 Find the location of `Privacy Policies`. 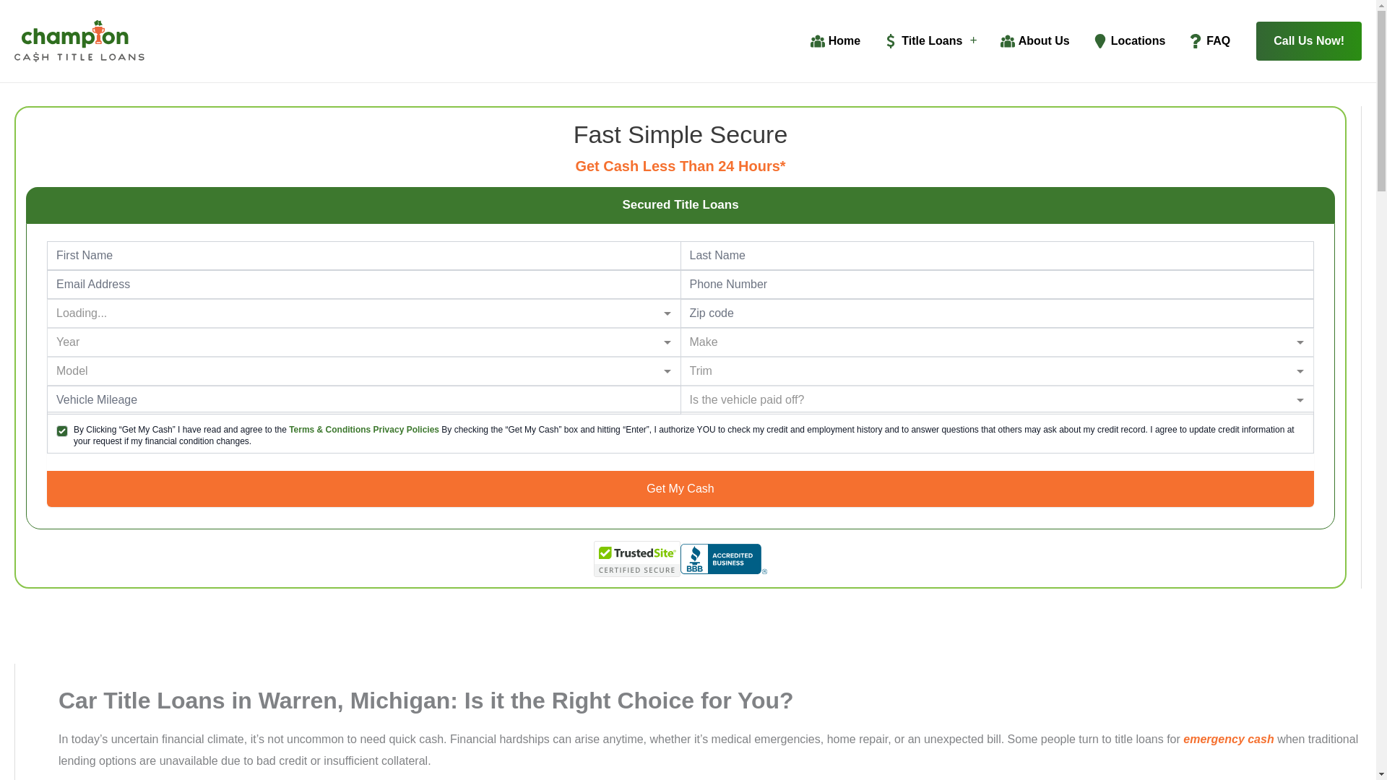

Privacy Policies is located at coordinates (407, 429).